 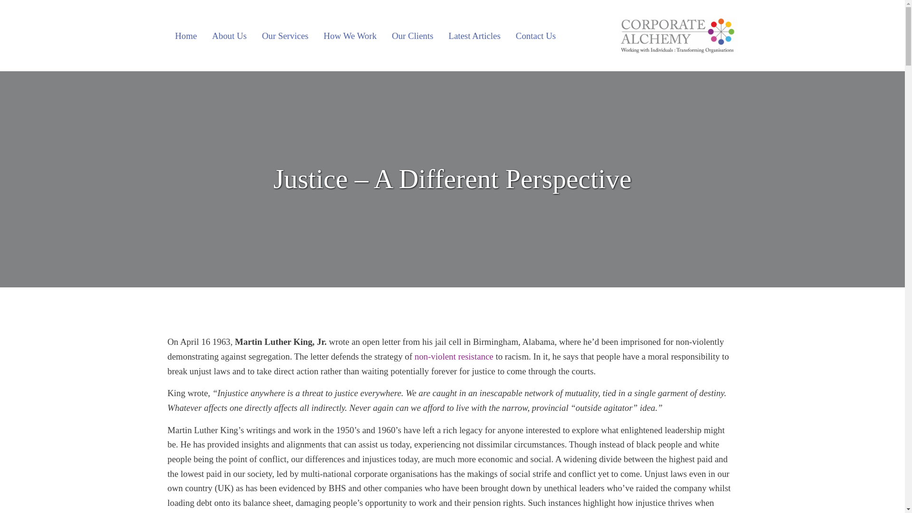 I want to click on Contact Us, so click(x=536, y=35).